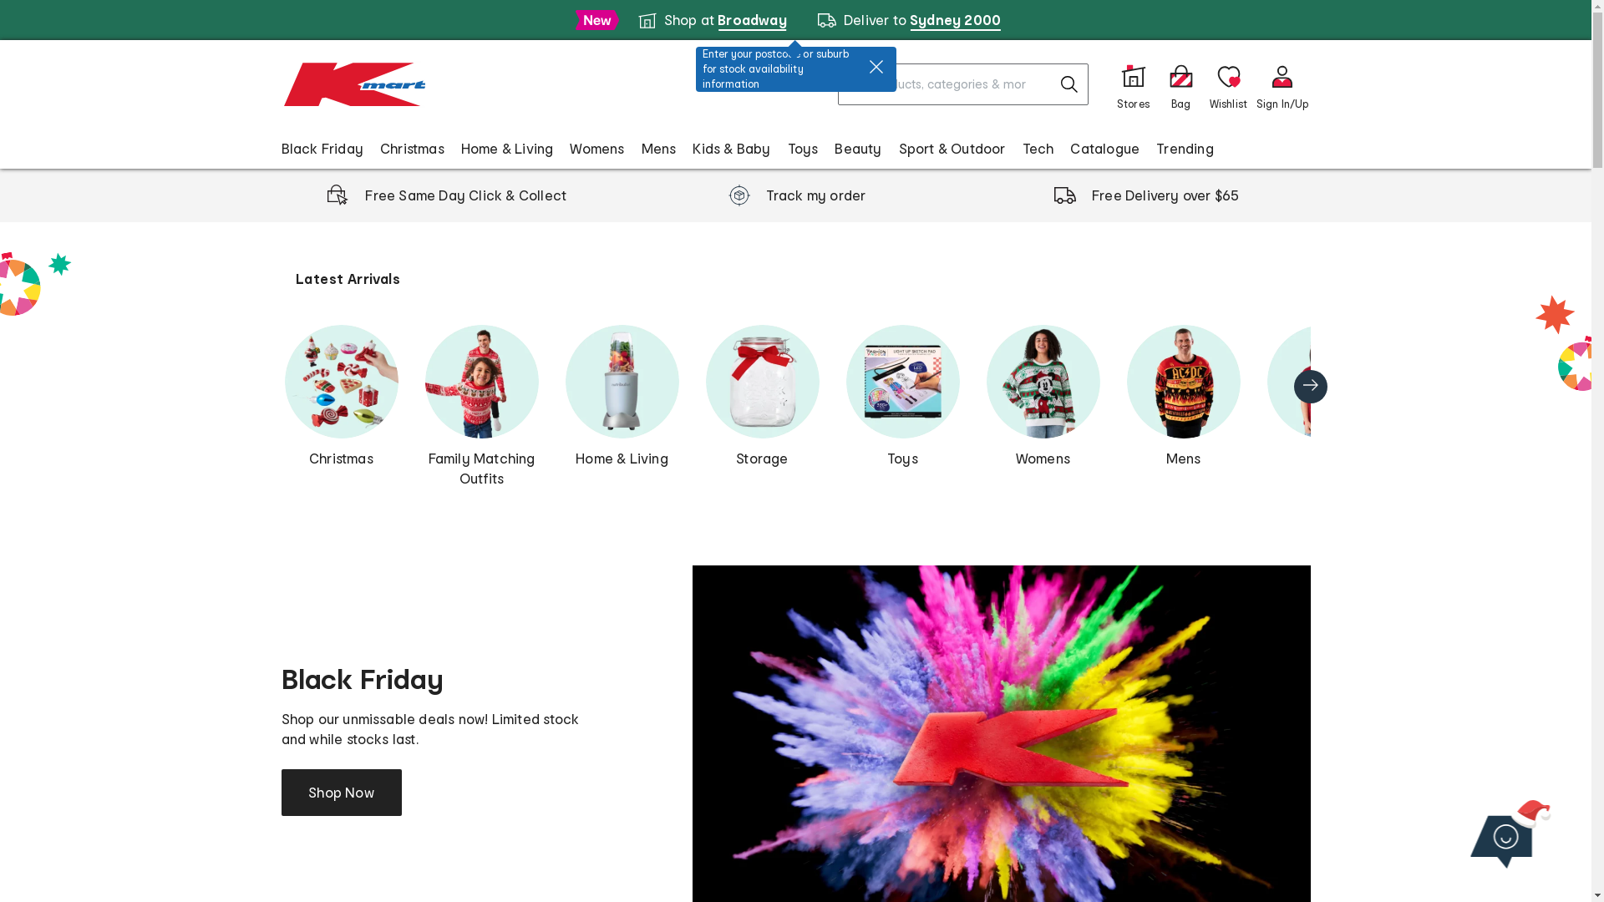 The width and height of the screenshot is (1604, 902). What do you see at coordinates (322, 148) in the screenshot?
I see `Black Friday` at bounding box center [322, 148].